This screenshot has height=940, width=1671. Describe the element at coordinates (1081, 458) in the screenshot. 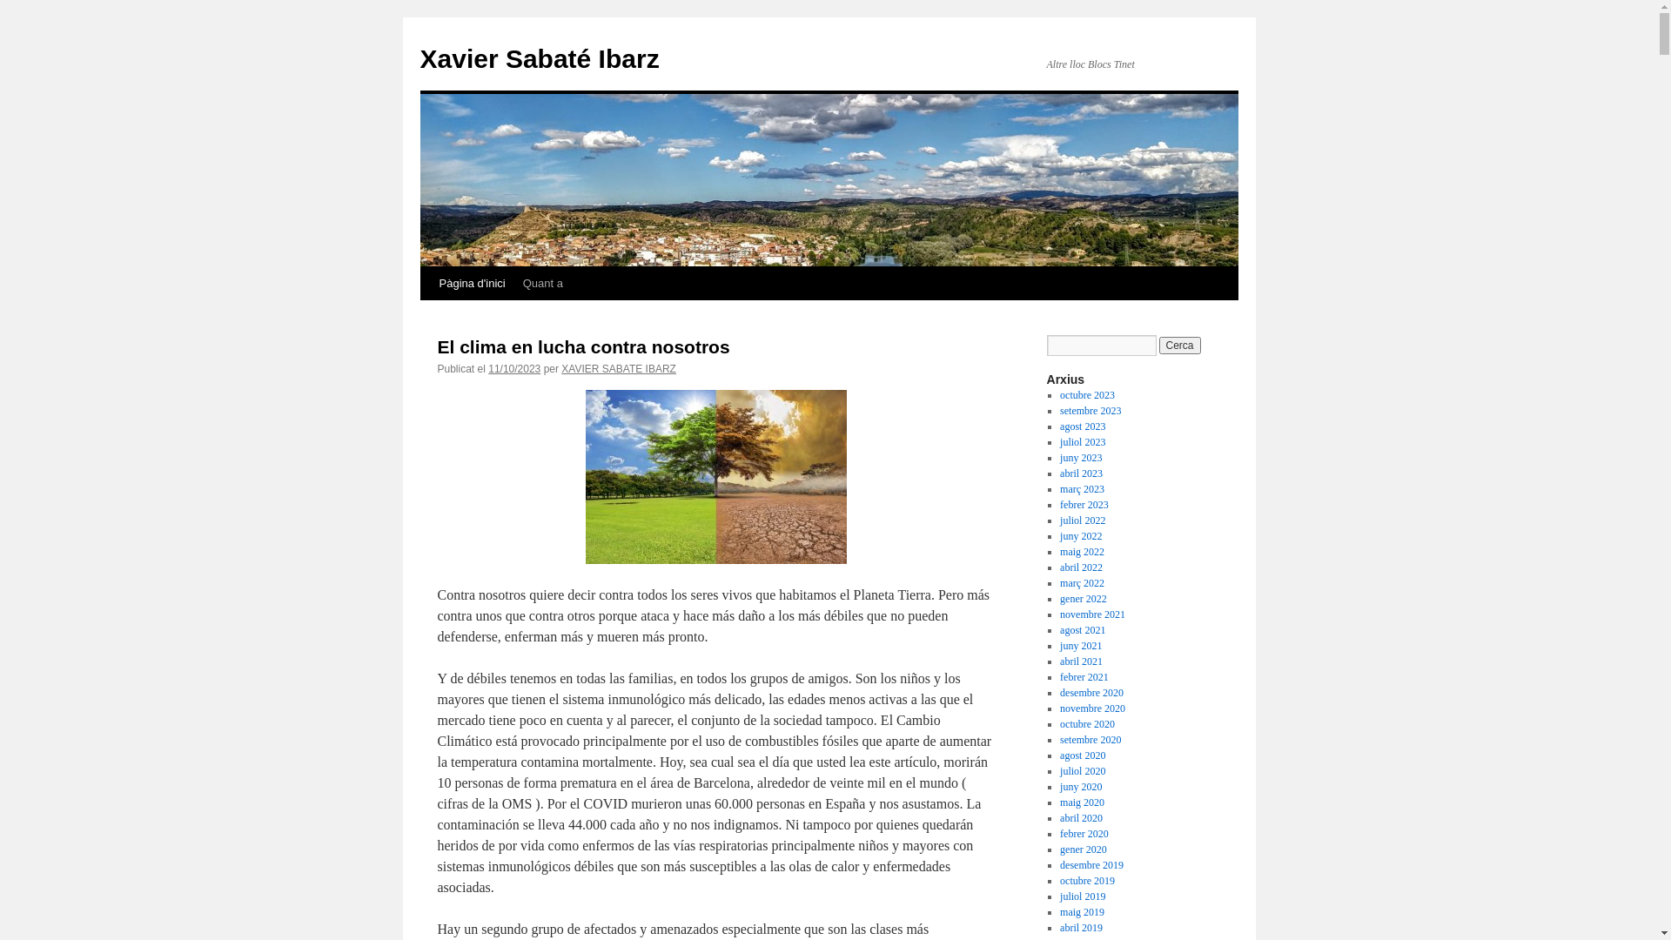

I see `juny 2023` at that location.